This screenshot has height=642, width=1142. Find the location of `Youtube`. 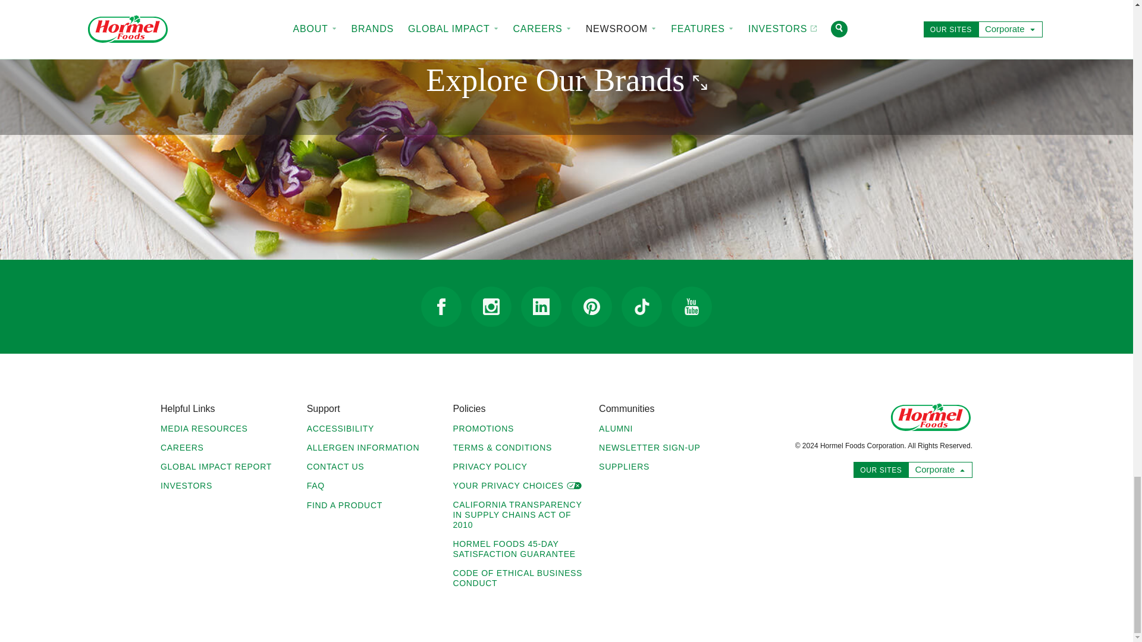

Youtube is located at coordinates (691, 306).